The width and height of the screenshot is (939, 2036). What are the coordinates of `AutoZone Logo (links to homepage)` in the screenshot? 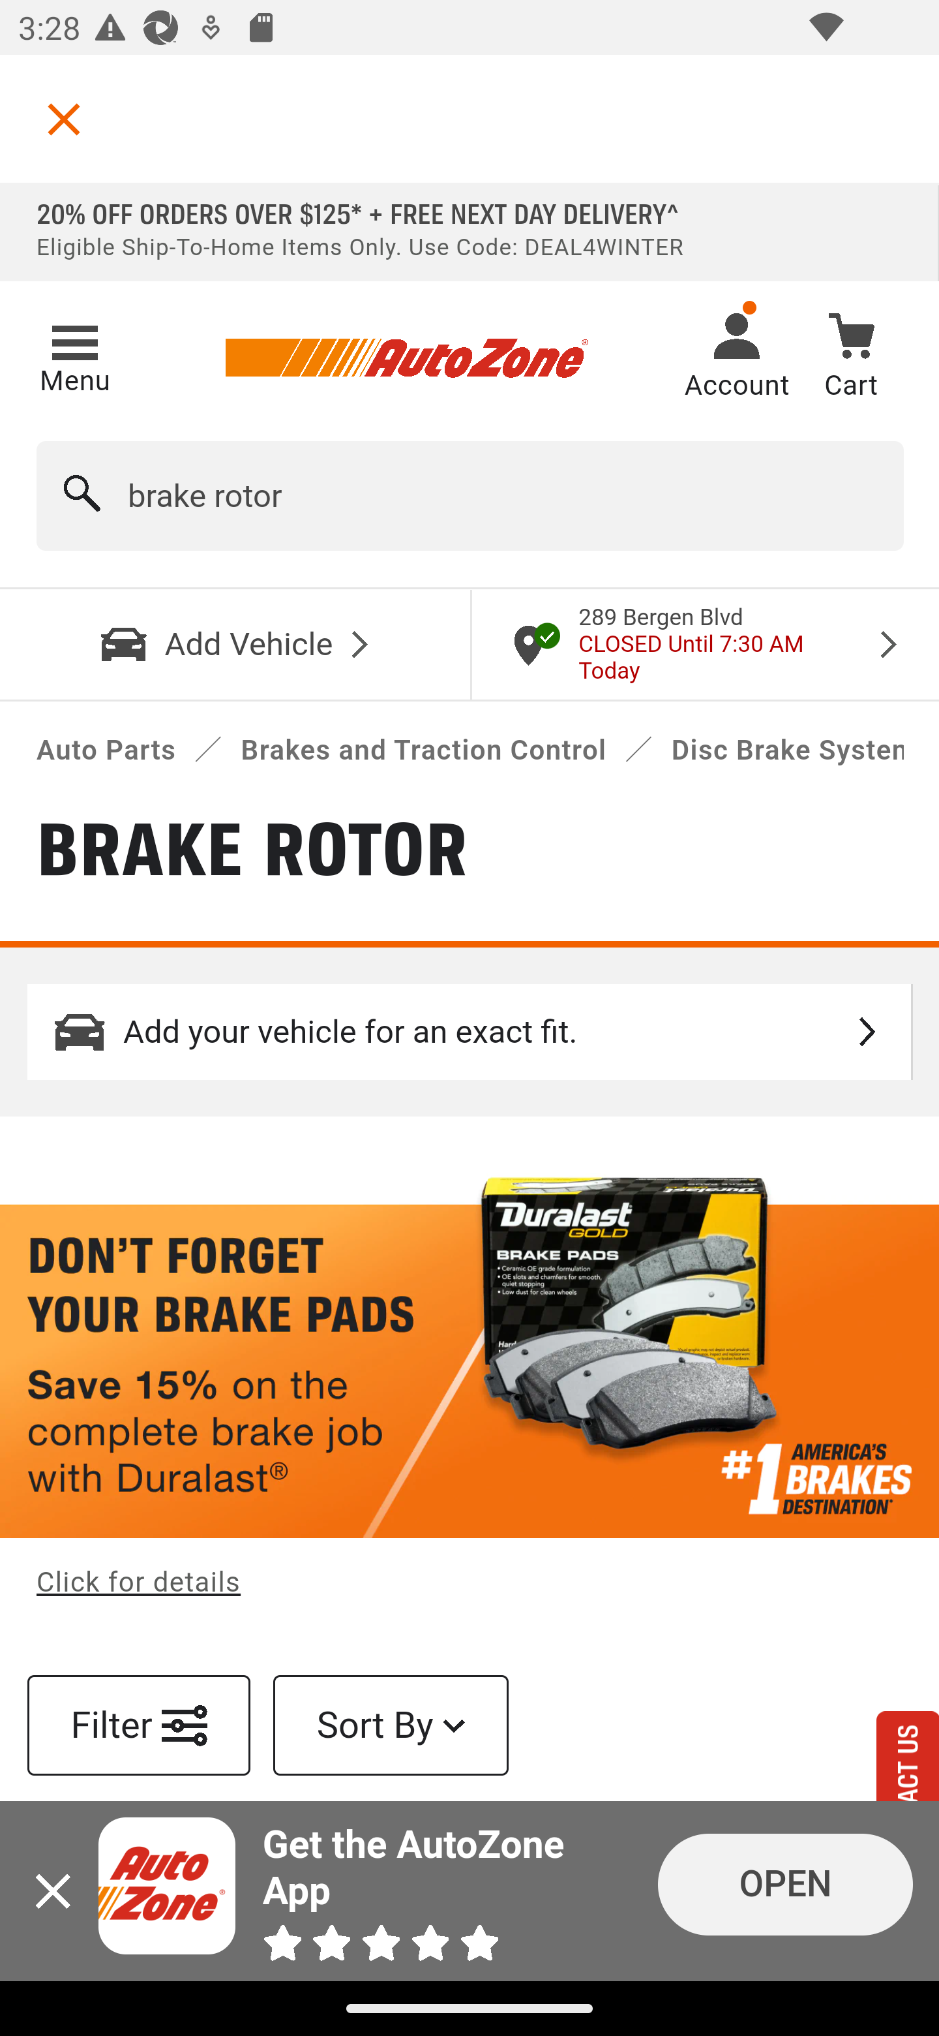 It's located at (406, 359).